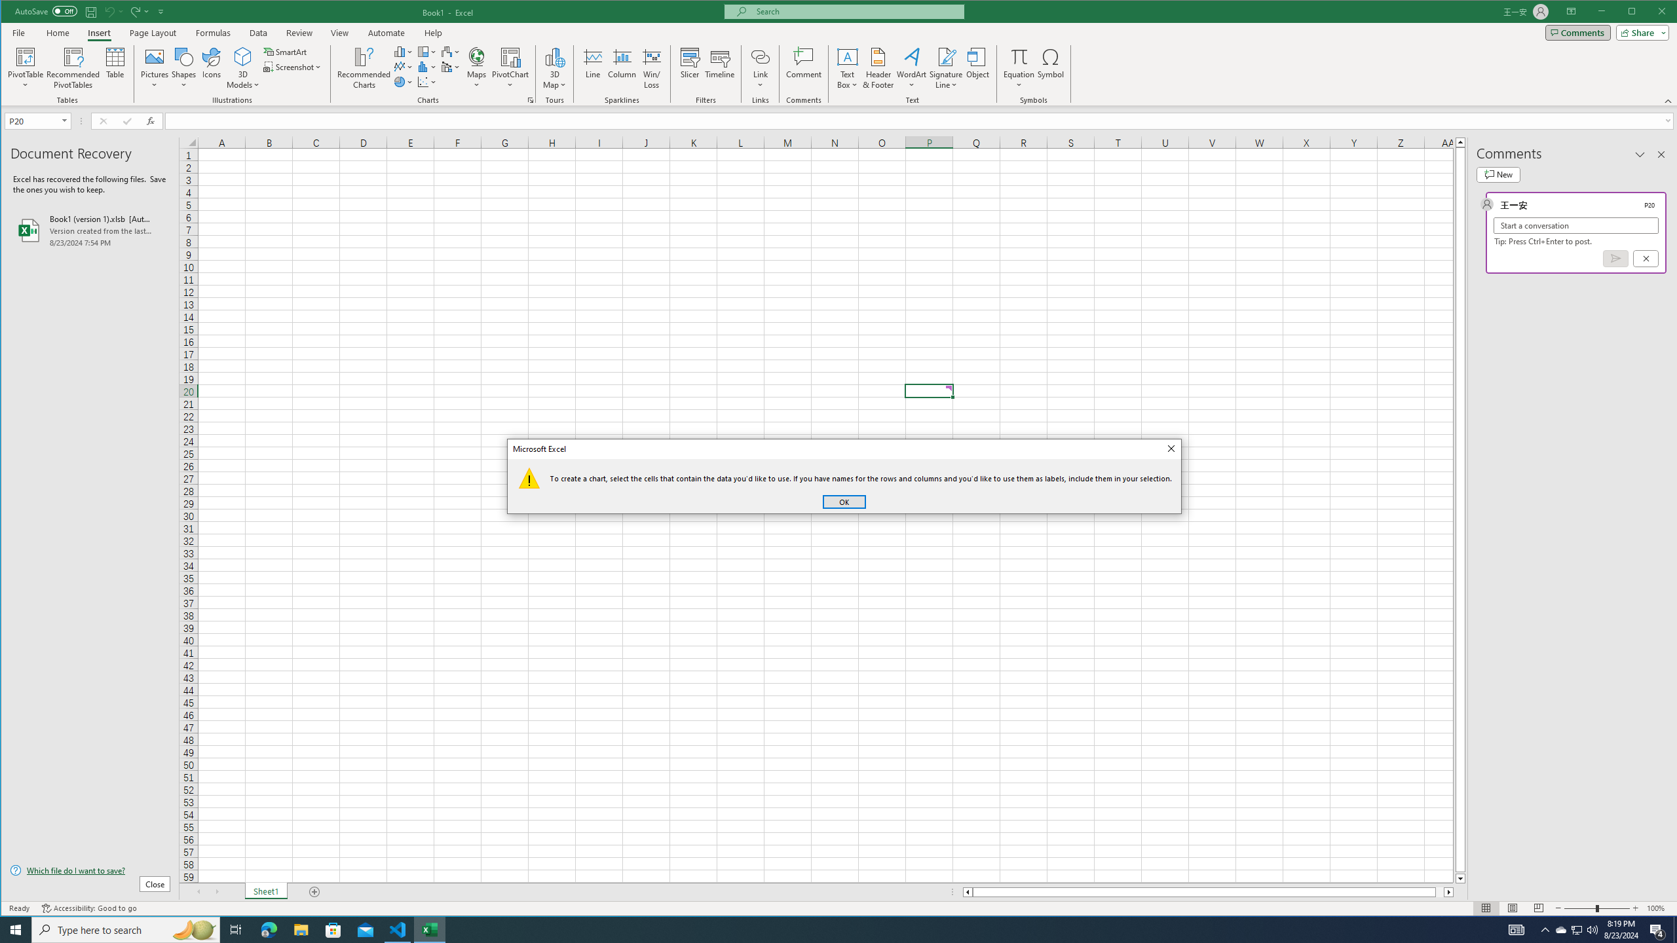 Image resolution: width=1677 pixels, height=943 pixels. What do you see at coordinates (451, 67) in the screenshot?
I see `Insert Combo Chart` at bounding box center [451, 67].